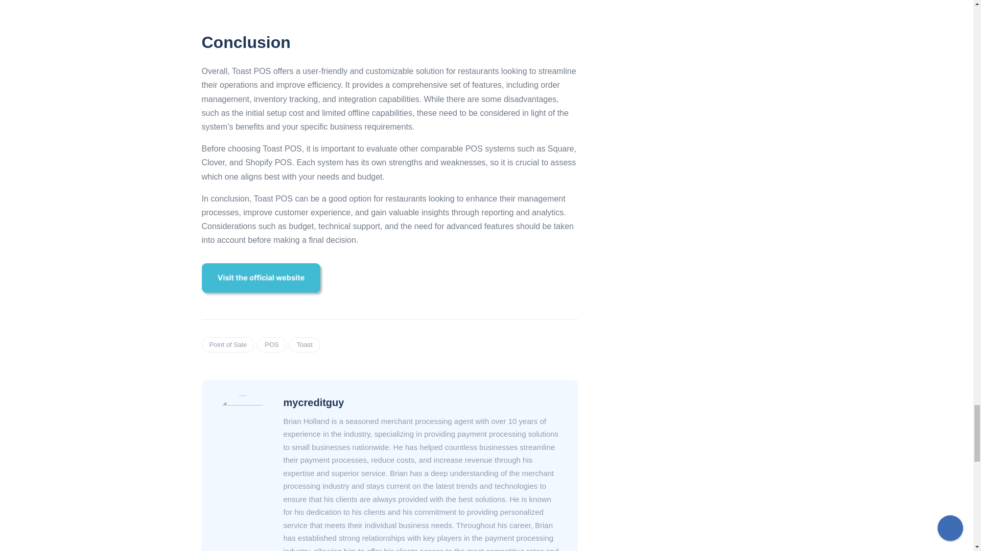  Describe the element at coordinates (227, 345) in the screenshot. I see `Point of Sale` at that location.